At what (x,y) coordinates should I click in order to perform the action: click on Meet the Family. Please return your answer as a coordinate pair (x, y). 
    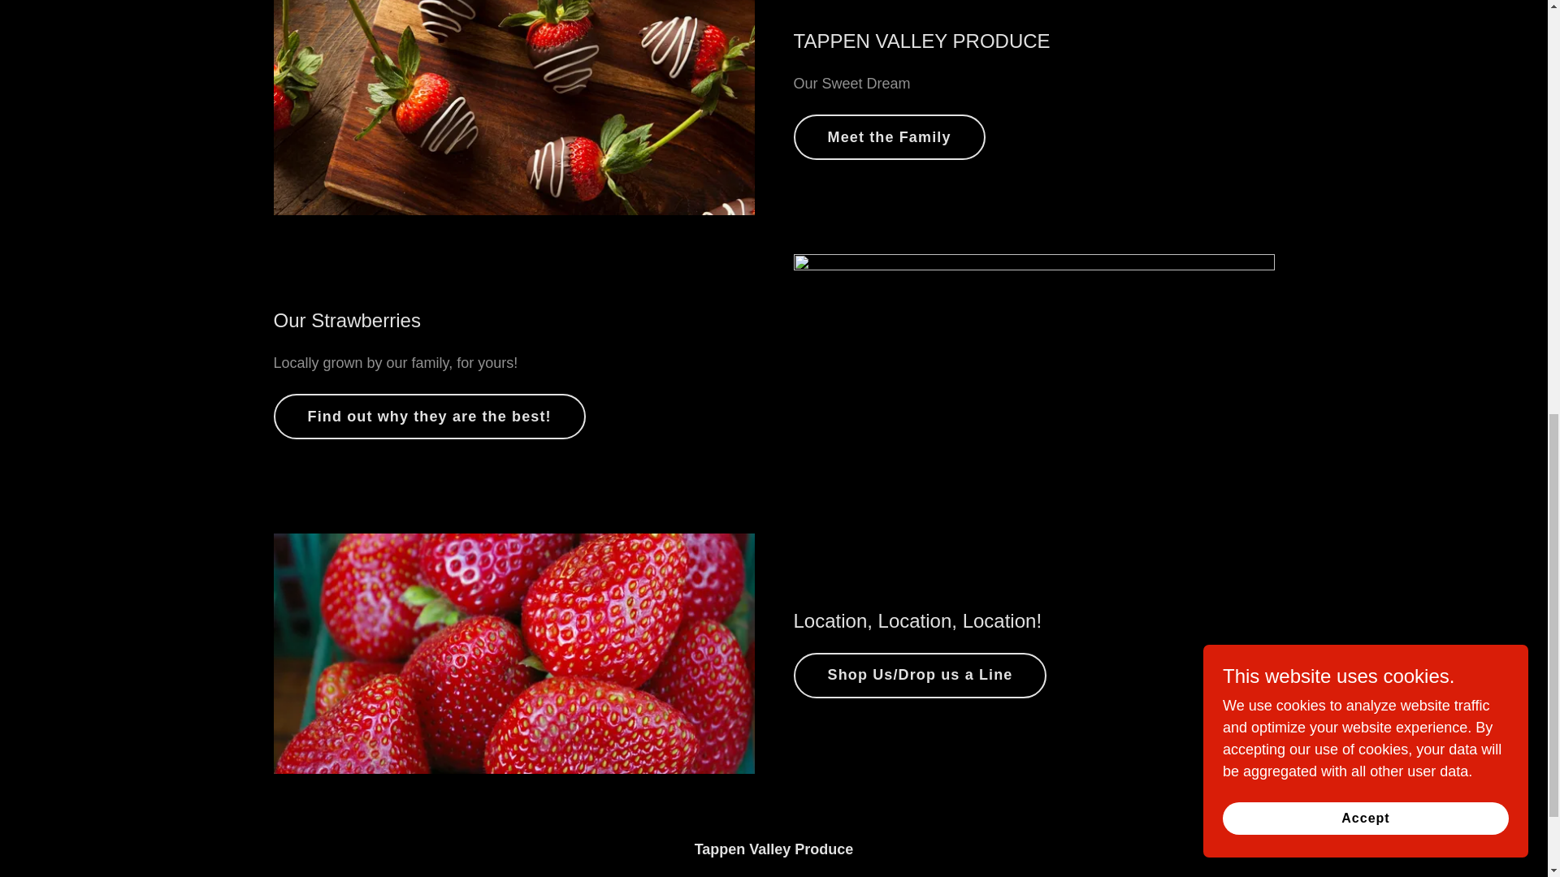
    Looking at the image, I should click on (888, 136).